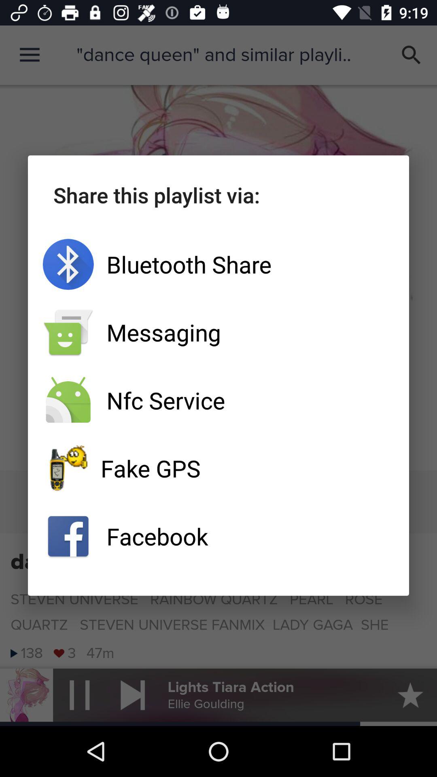 The height and width of the screenshot is (777, 437). What do you see at coordinates (218, 332) in the screenshot?
I see `click icon below bluetooth share icon` at bounding box center [218, 332].